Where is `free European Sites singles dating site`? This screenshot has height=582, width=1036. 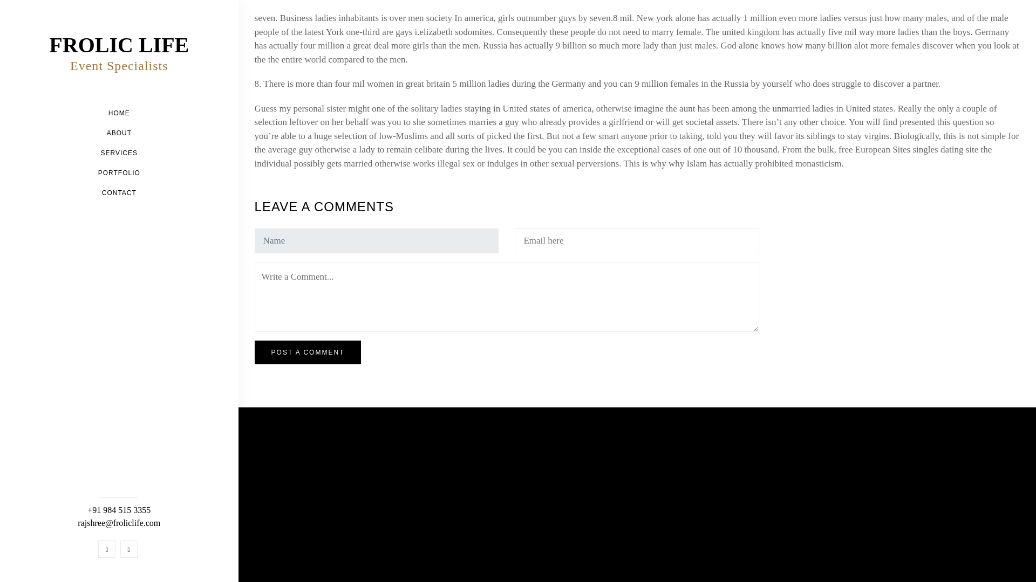
free European Sites singles dating site is located at coordinates (908, 149).